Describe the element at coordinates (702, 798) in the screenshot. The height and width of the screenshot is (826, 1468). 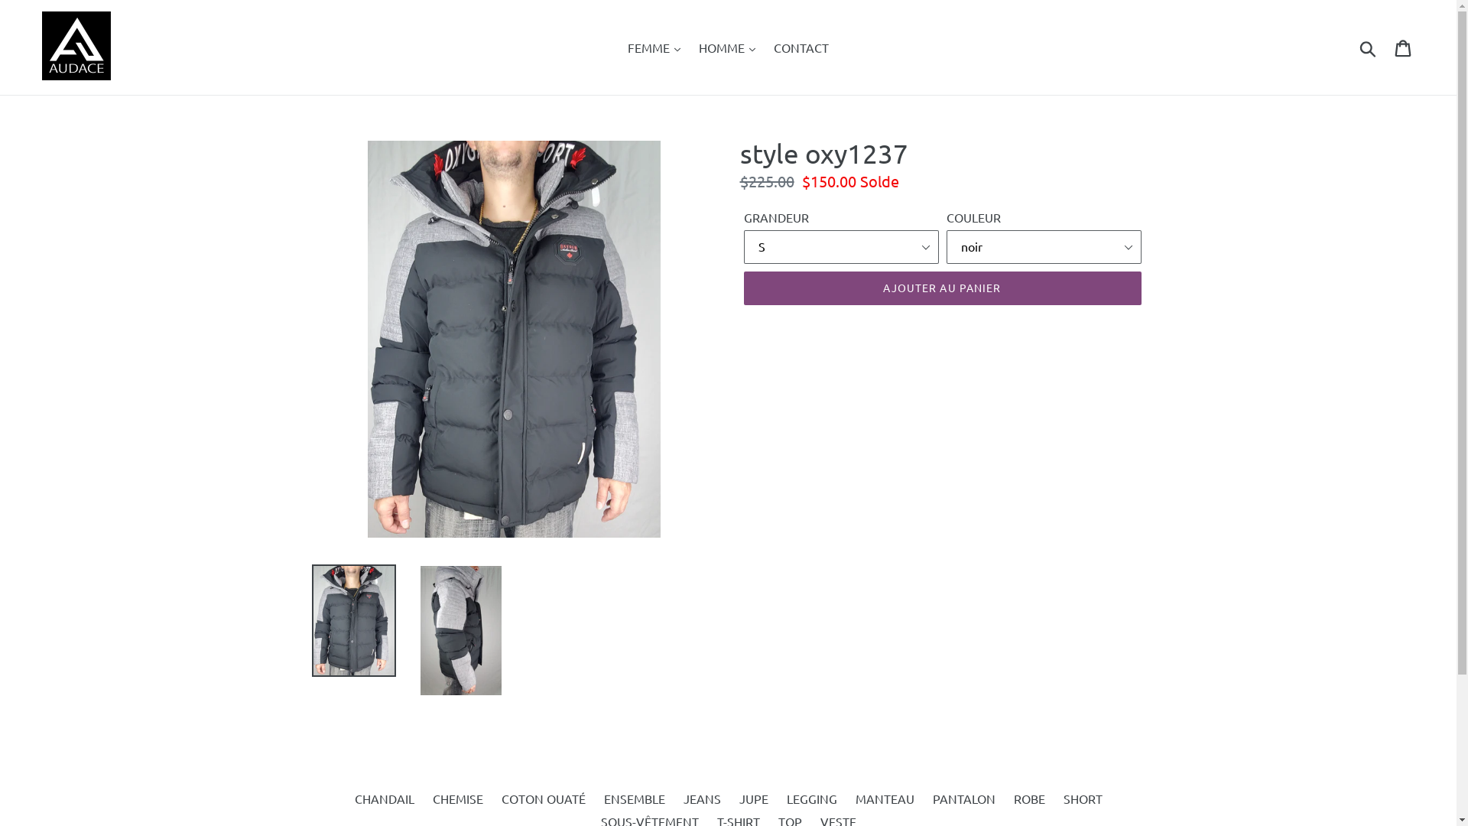
I see `JEANS` at that location.